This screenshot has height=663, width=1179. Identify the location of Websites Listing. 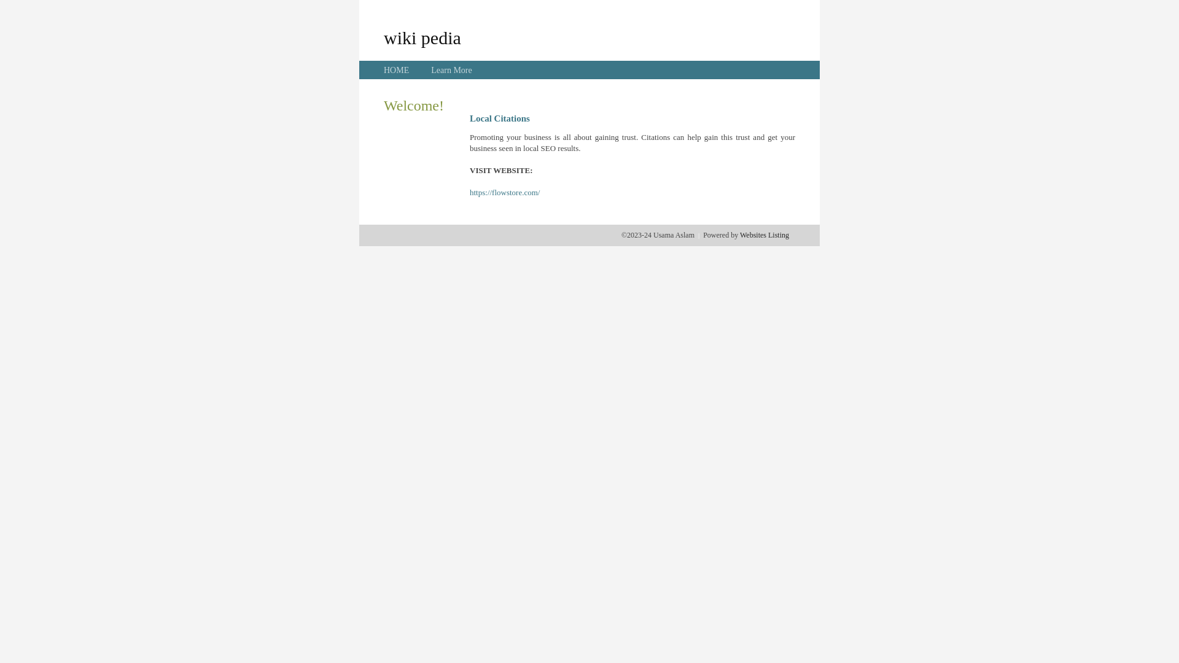
(765, 235).